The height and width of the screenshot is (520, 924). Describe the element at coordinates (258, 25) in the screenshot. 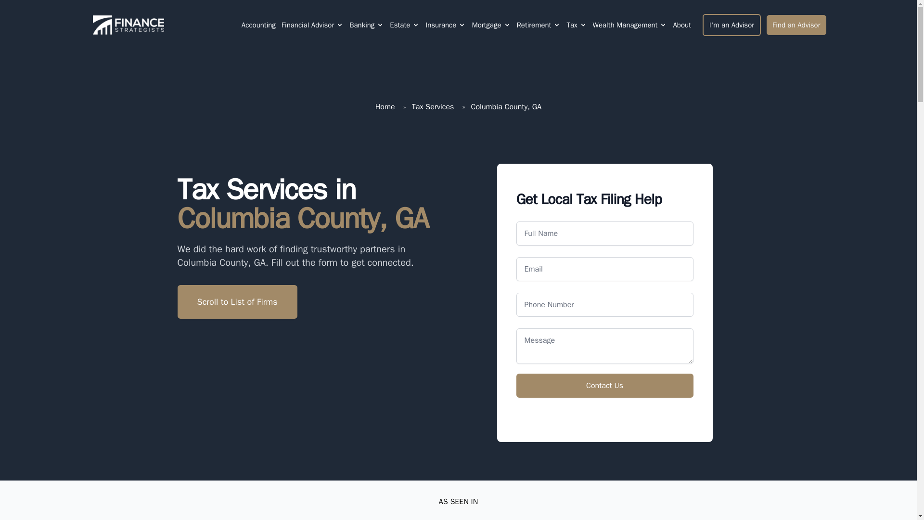

I see `Accounting` at that location.